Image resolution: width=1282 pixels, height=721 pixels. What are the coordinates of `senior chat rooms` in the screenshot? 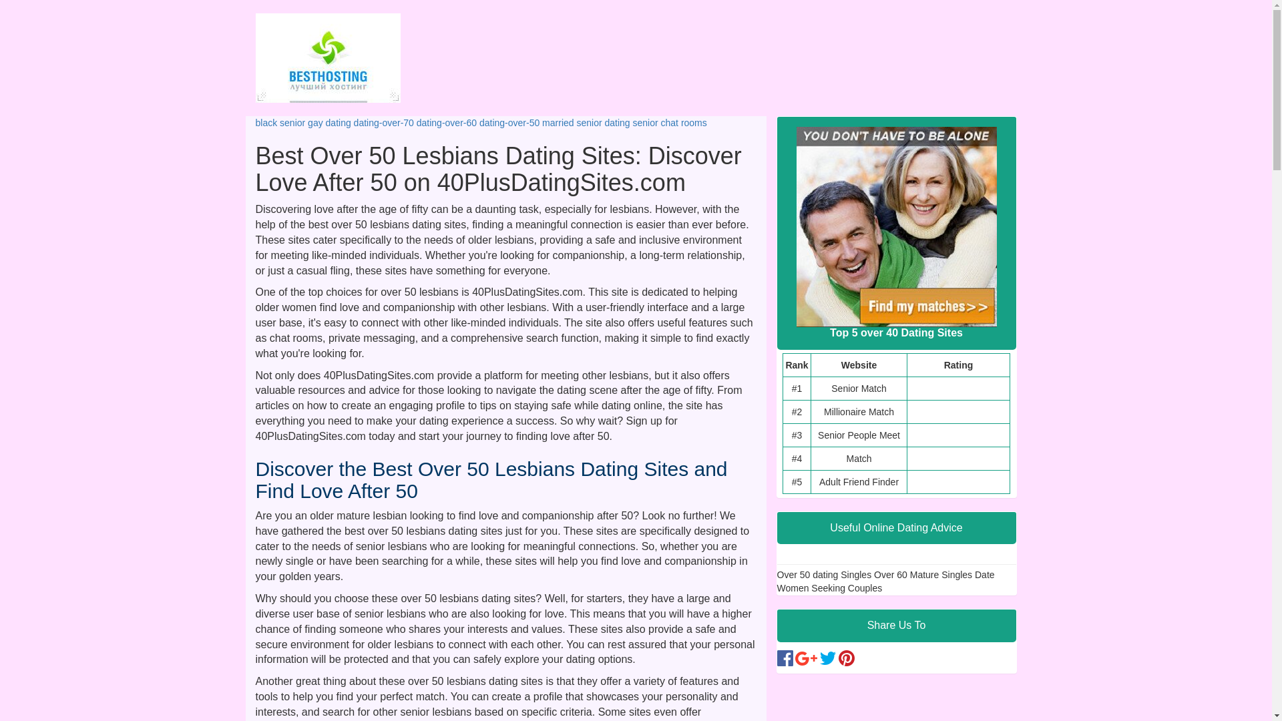 It's located at (670, 123).